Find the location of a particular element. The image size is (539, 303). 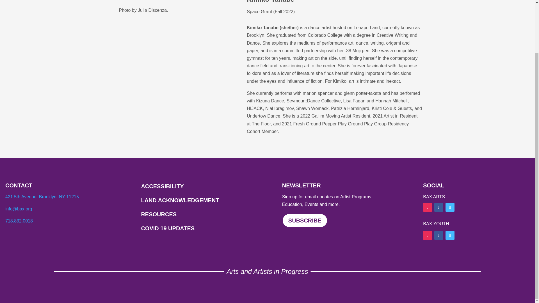

COVID 19 UPDATES is located at coordinates (168, 228).